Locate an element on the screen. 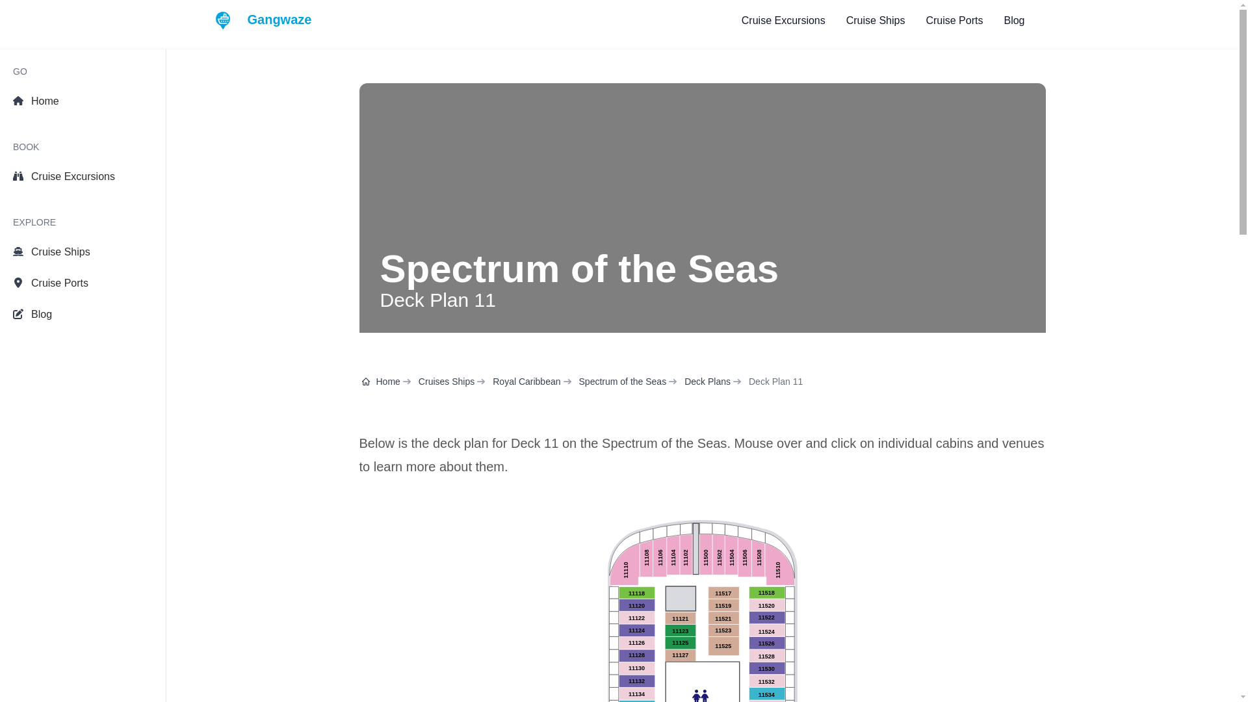  Cruise Ships is located at coordinates (83, 252).